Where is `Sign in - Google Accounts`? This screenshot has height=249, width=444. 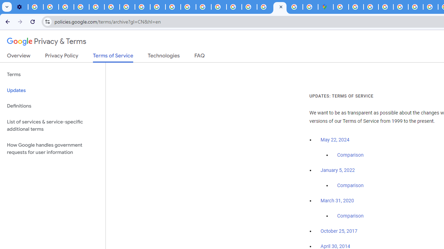 Sign in - Google Accounts is located at coordinates (356, 7).